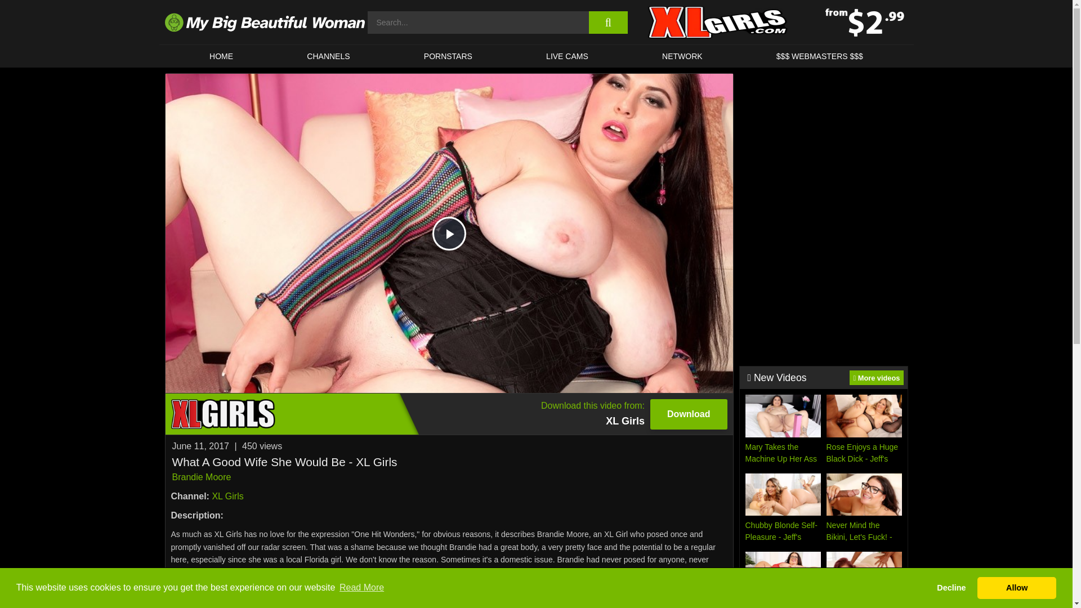 This screenshot has width=1081, height=608. Describe the element at coordinates (449, 592) in the screenshot. I see `LIVE CAMS` at that location.